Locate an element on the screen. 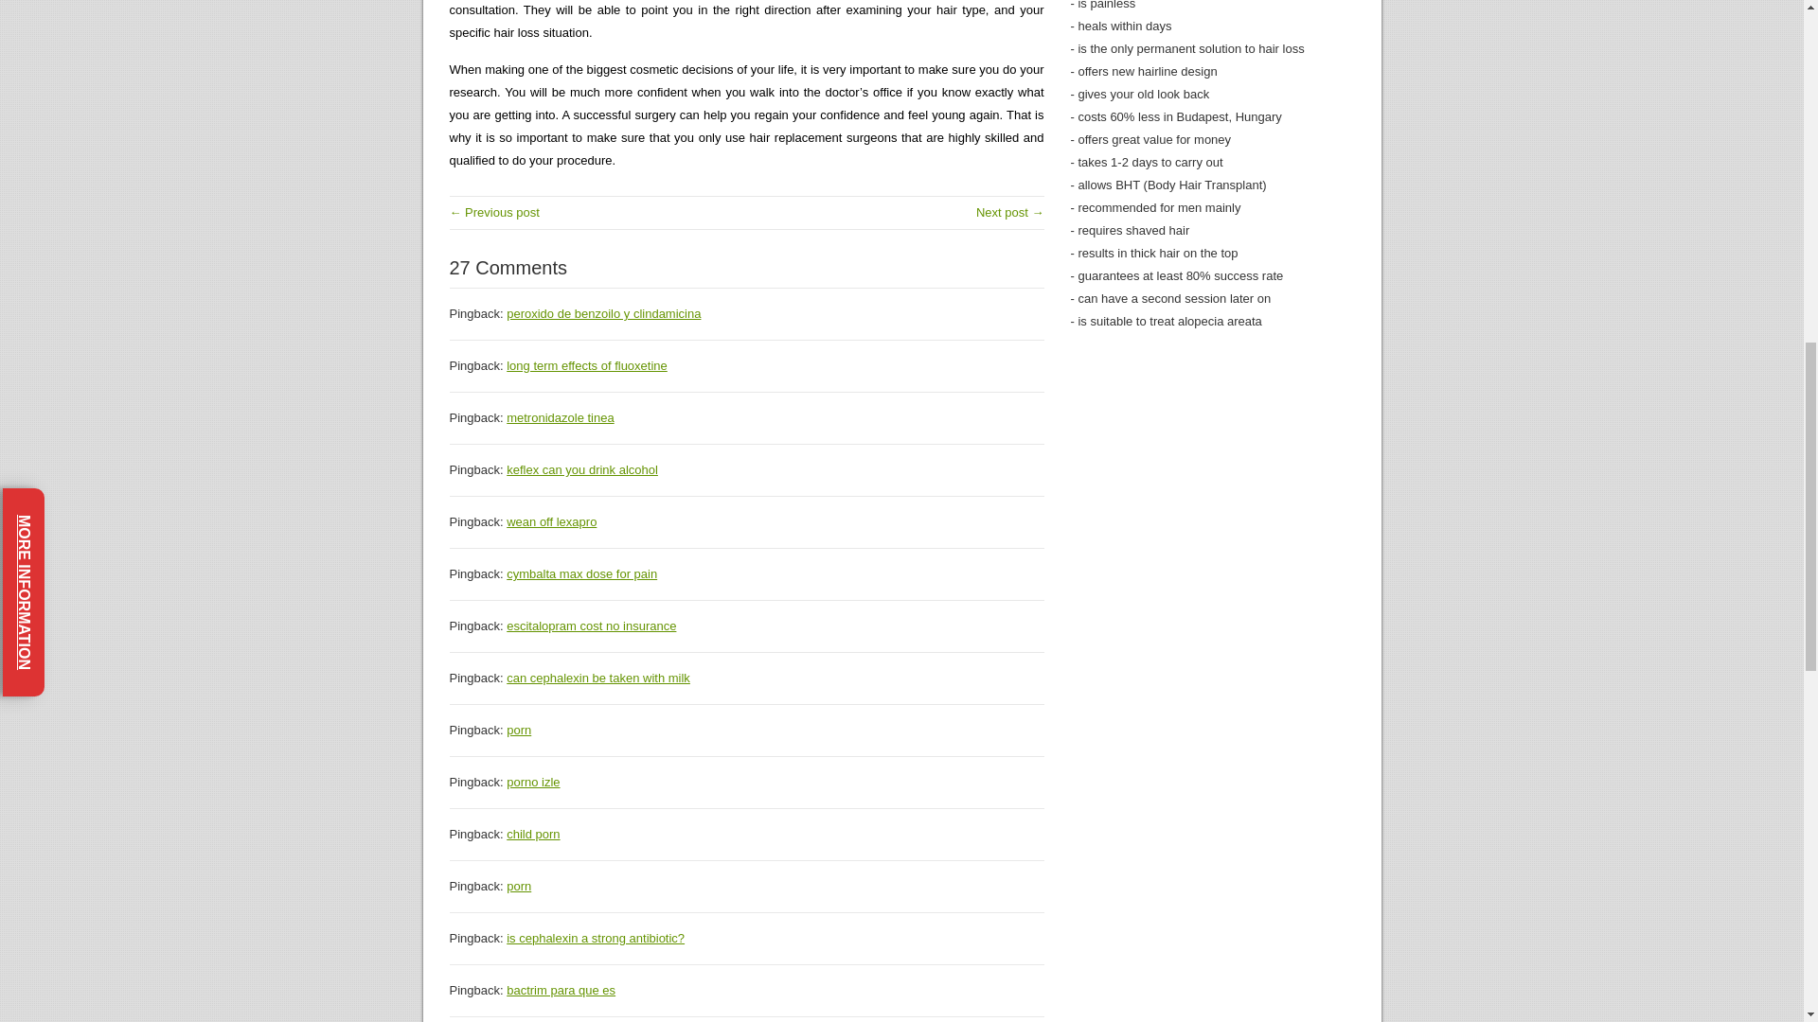  peroxido de benzoilo y clindamicina is located at coordinates (603, 314).